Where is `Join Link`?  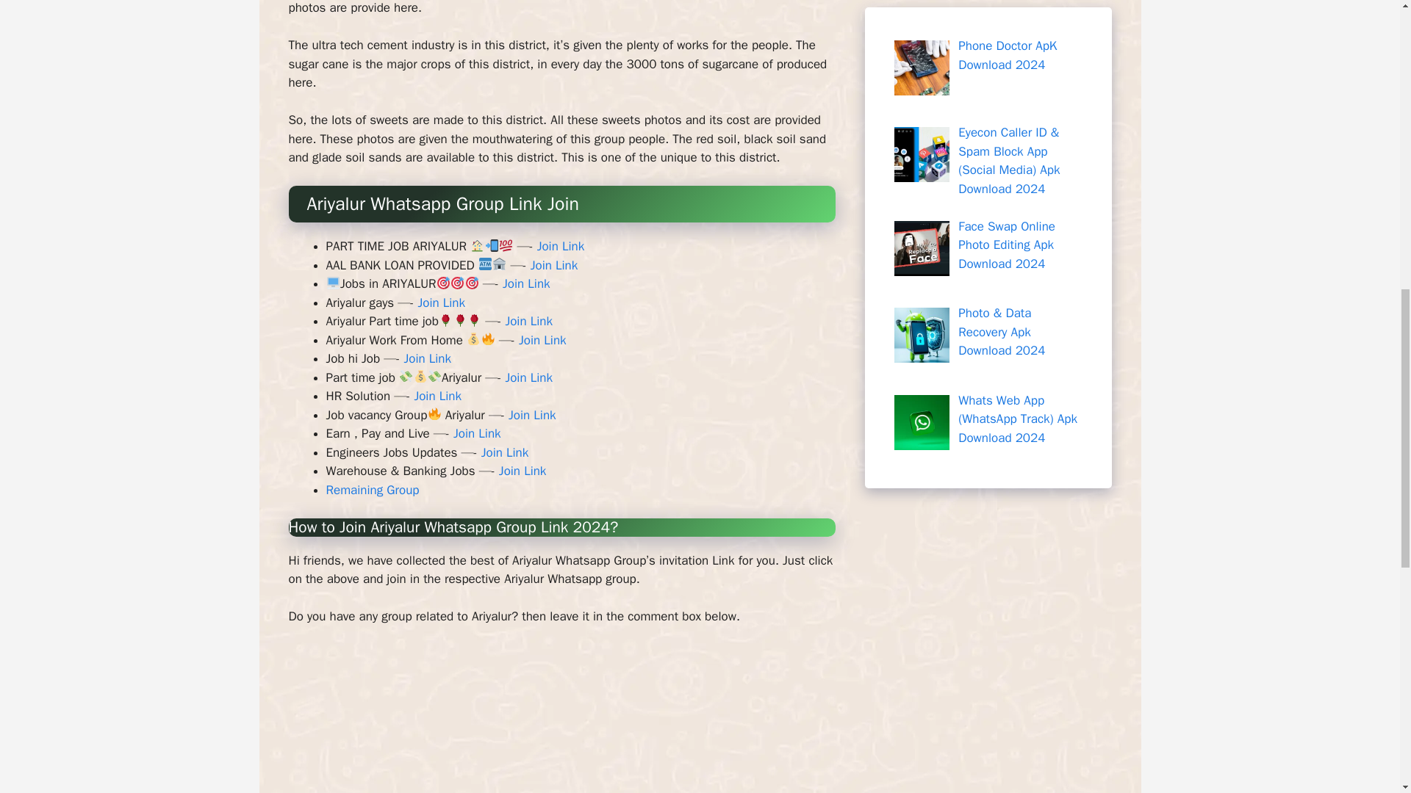
Join Link is located at coordinates (526, 283).